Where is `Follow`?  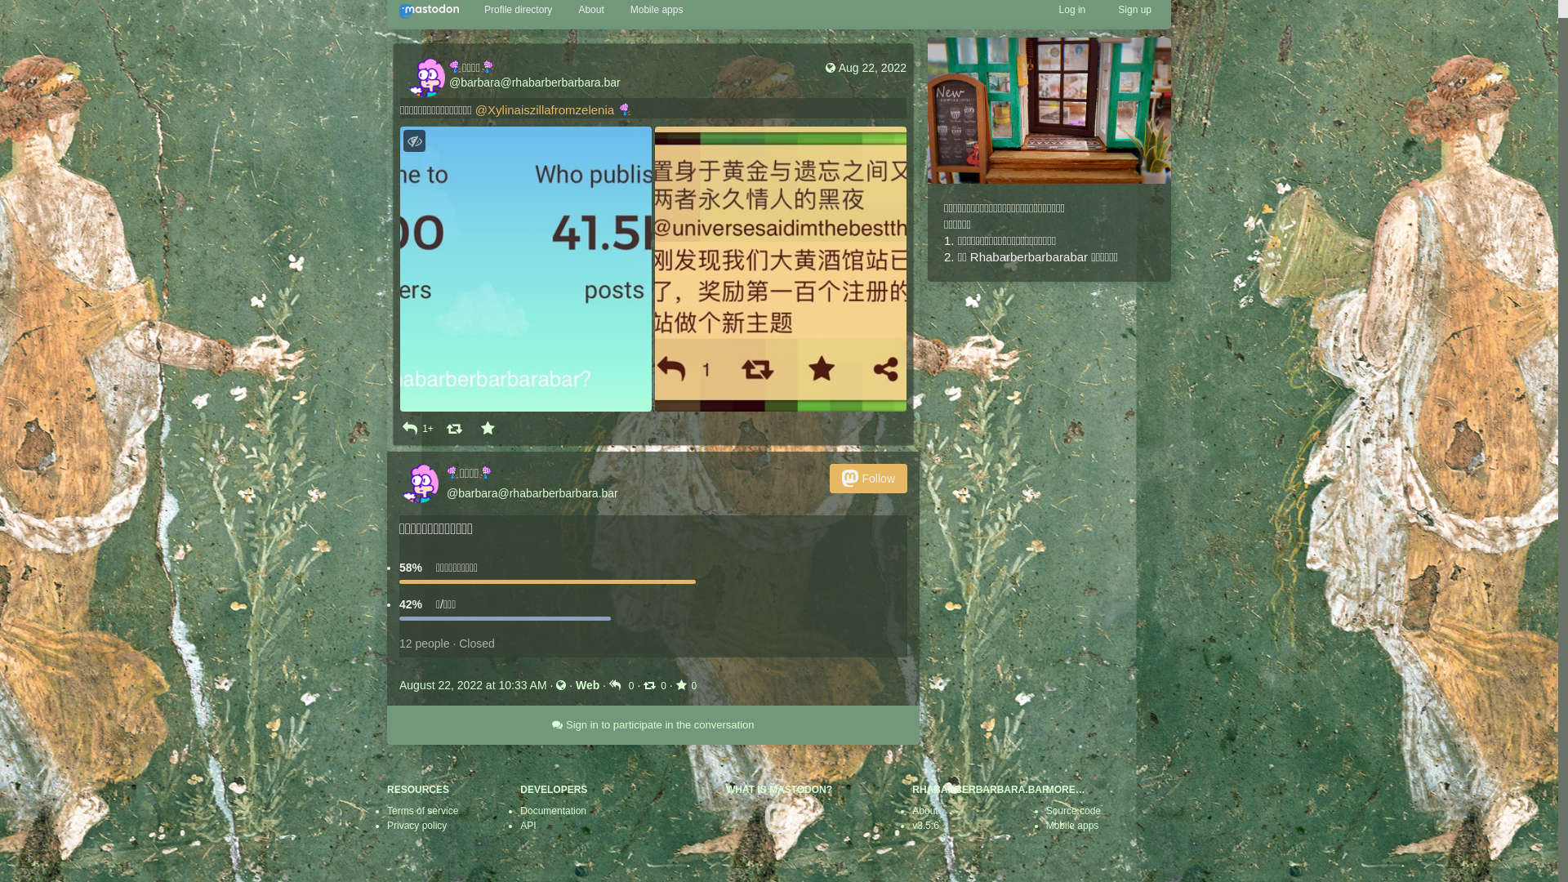 Follow is located at coordinates (869, 497).